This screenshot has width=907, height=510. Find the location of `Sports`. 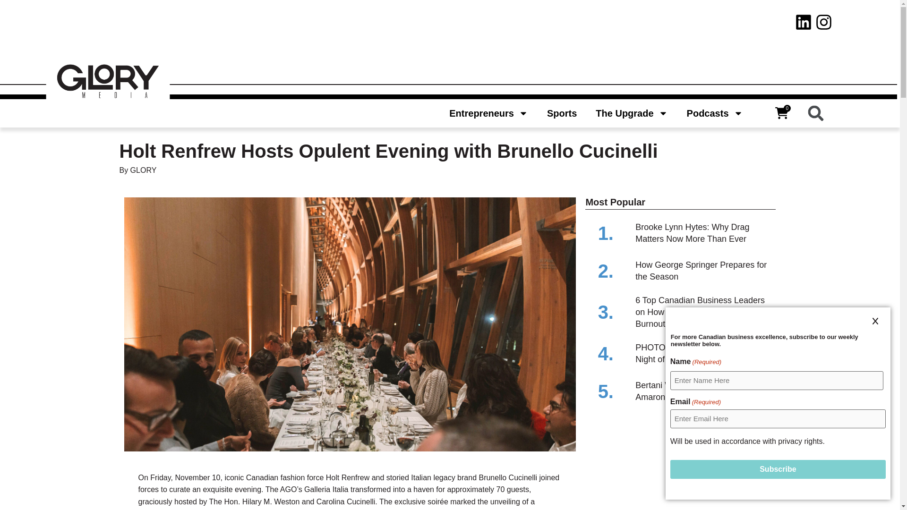

Sports is located at coordinates (571, 113).